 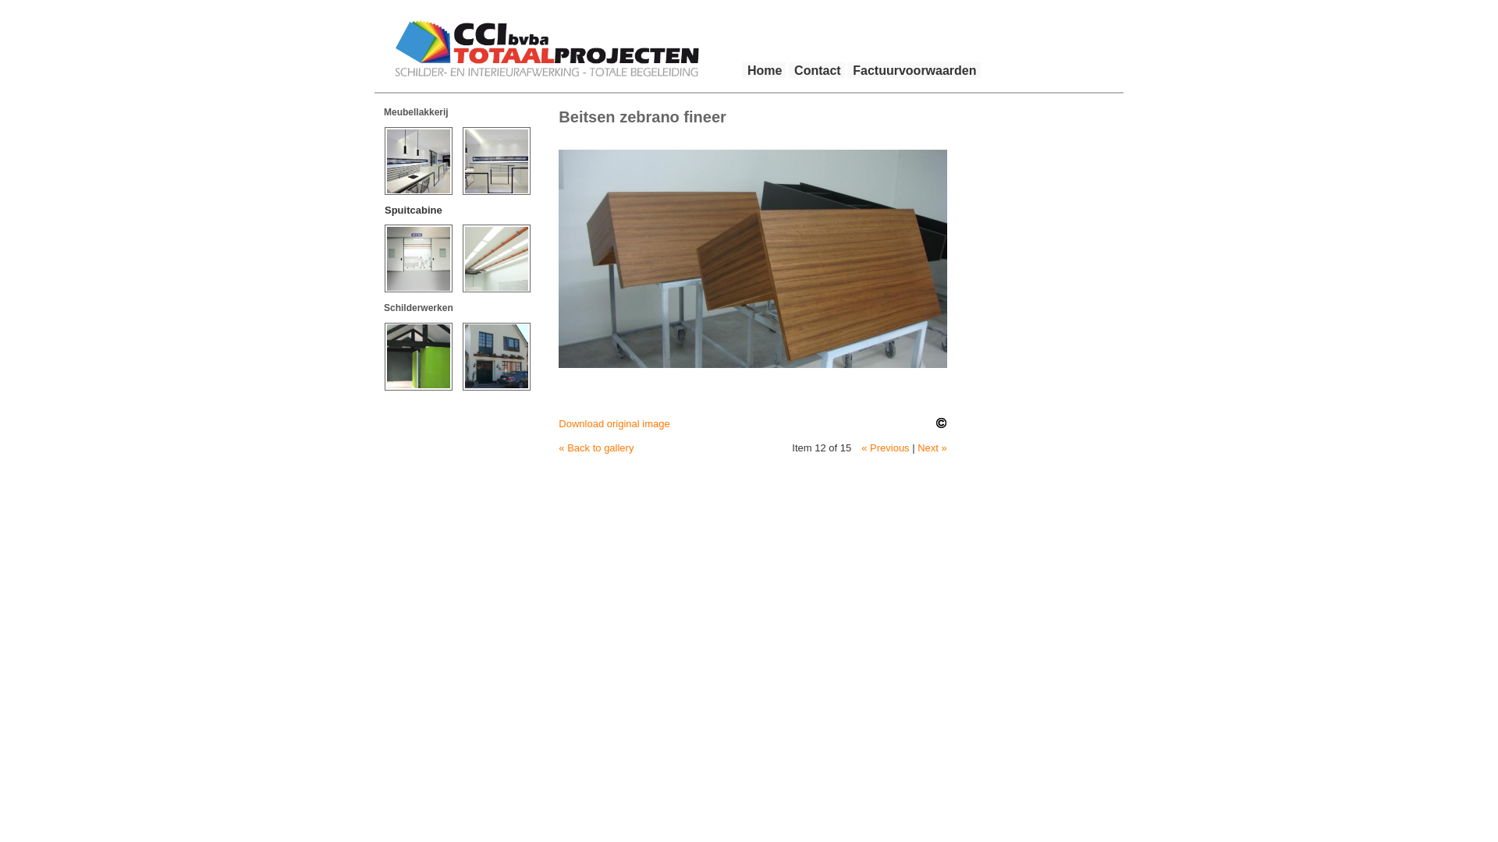 I want to click on All rights reserved, so click(x=942, y=423).